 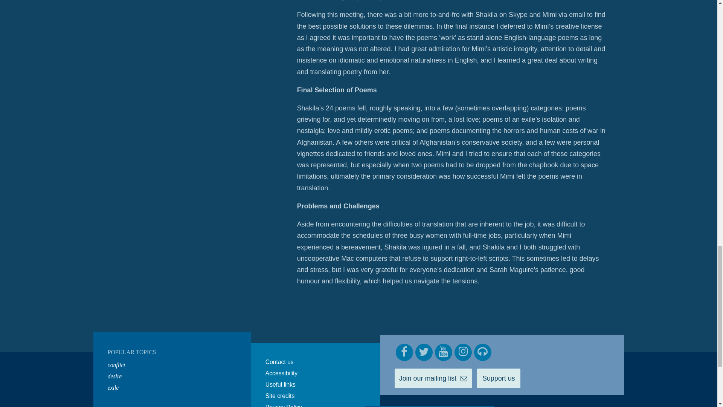 I want to click on Instagram, so click(x=463, y=352).